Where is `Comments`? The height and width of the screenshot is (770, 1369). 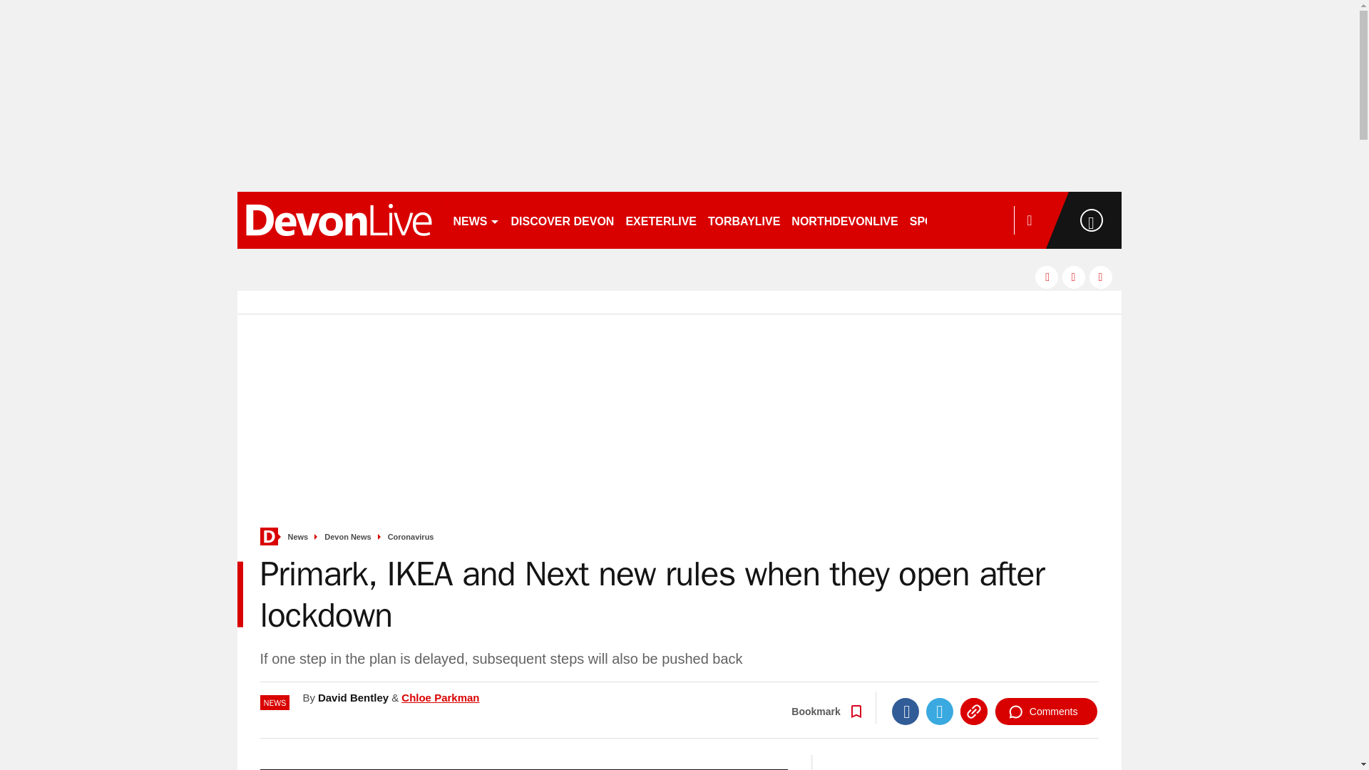 Comments is located at coordinates (1046, 712).